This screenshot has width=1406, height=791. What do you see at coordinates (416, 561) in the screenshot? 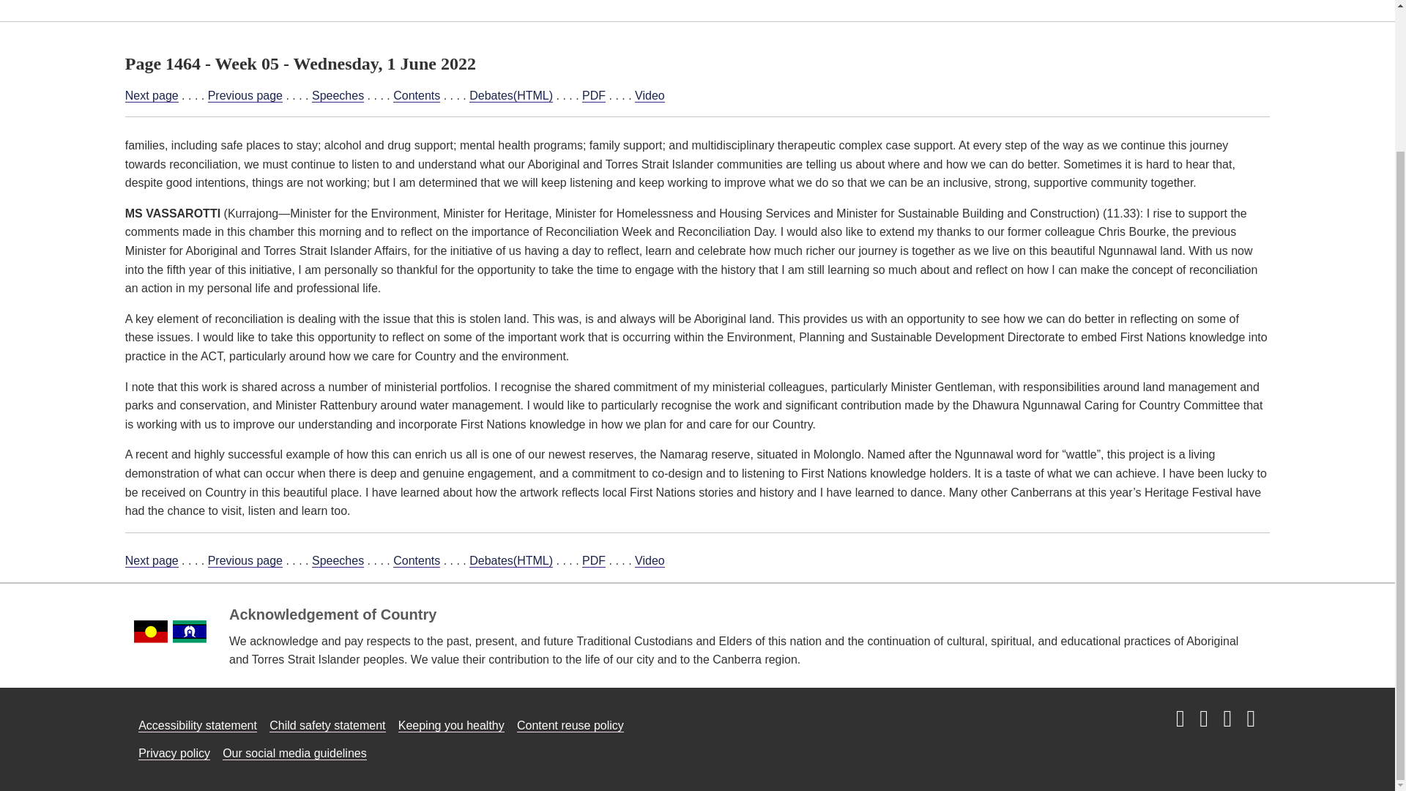
I see `Contents` at bounding box center [416, 561].